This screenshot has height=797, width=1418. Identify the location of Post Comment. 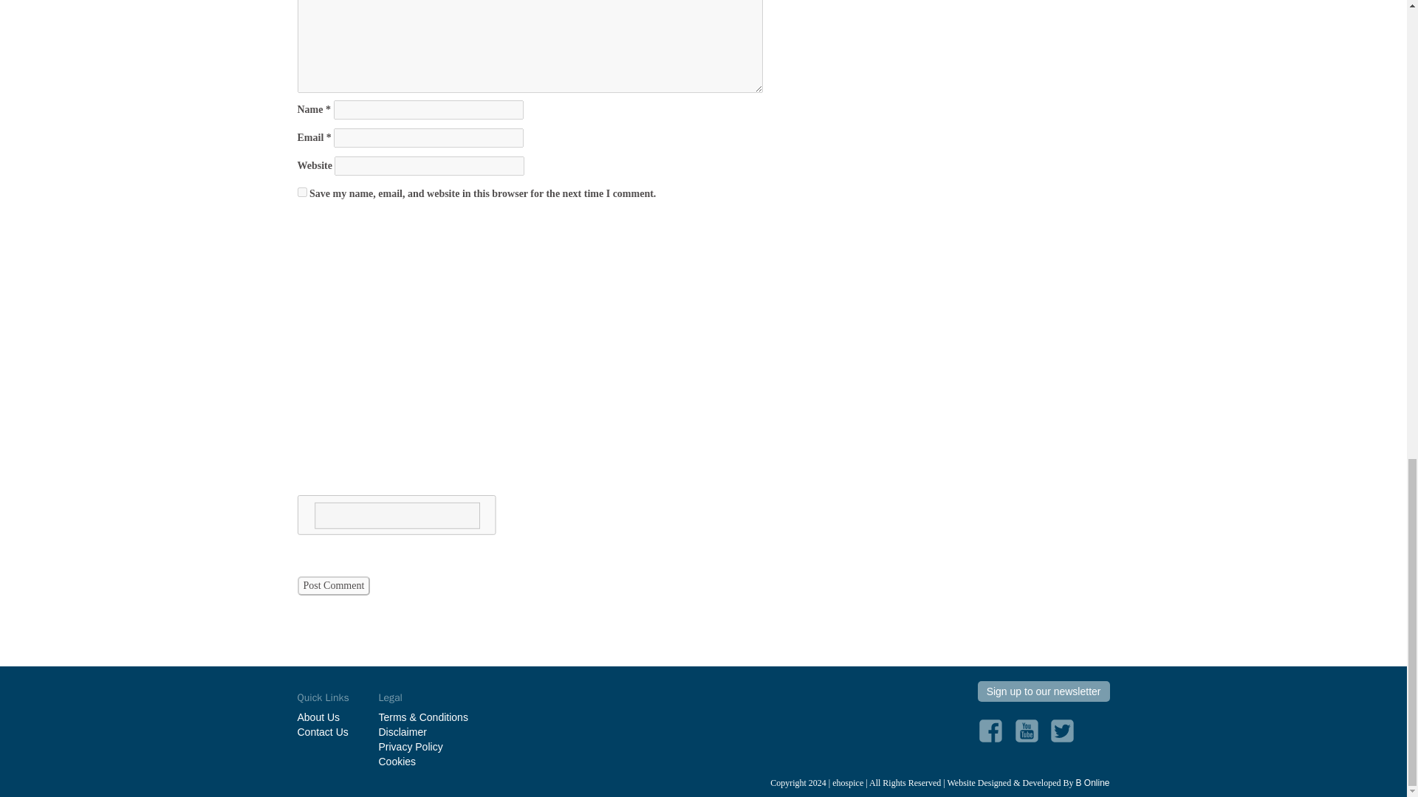
(333, 585).